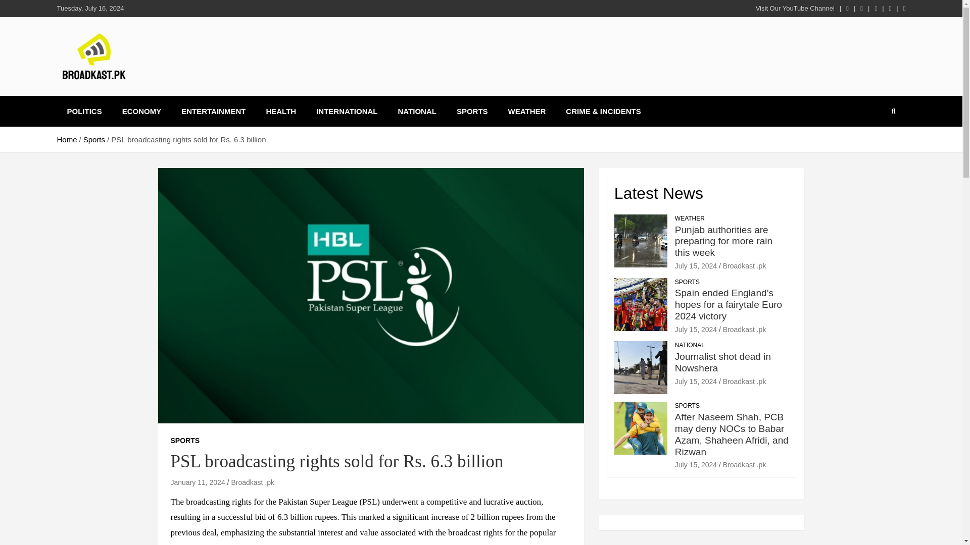 This screenshot has width=970, height=545. What do you see at coordinates (659, 193) in the screenshot?
I see `Latest News` at bounding box center [659, 193].